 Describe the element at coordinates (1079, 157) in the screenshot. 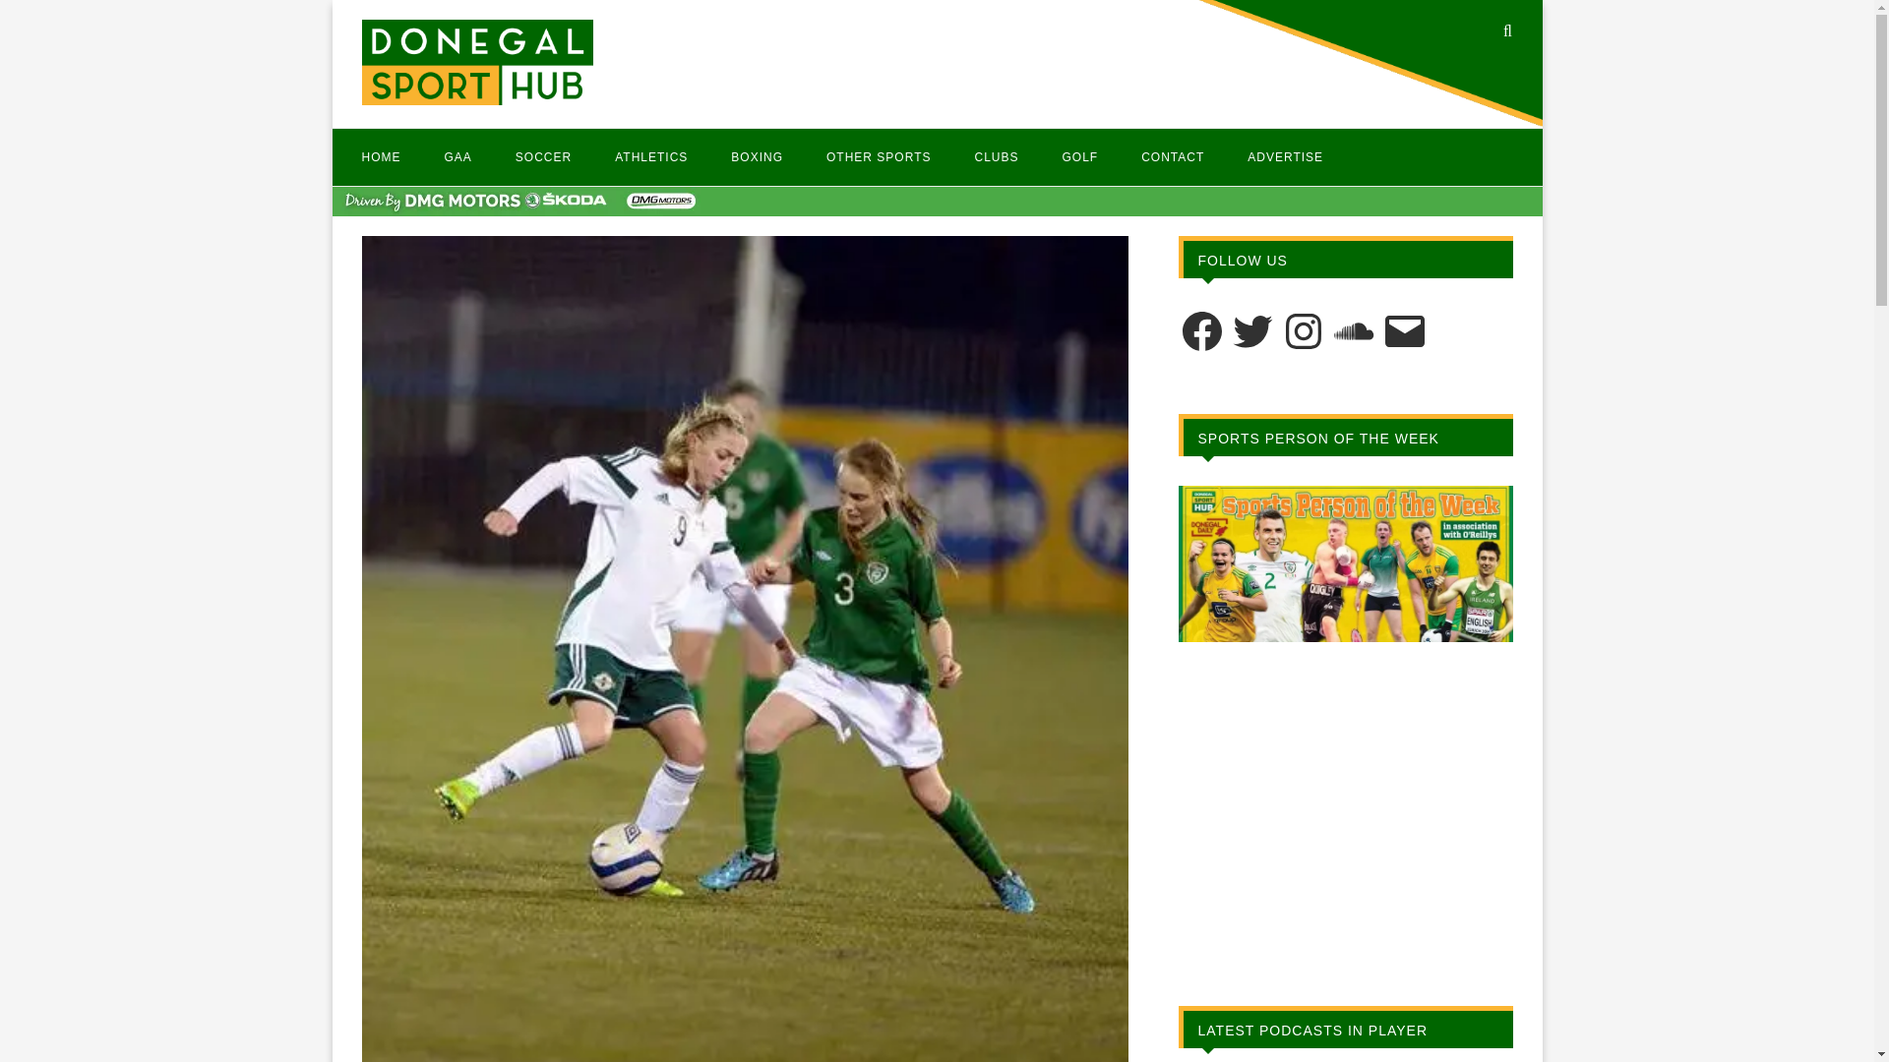

I see `GOLF` at that location.